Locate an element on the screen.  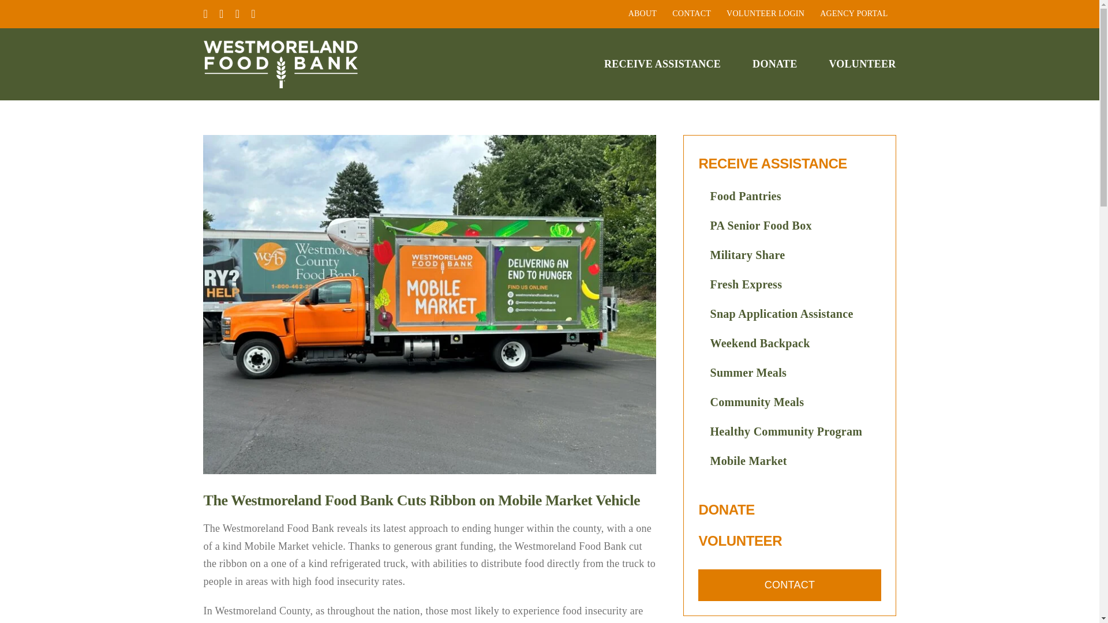
DONATE is located at coordinates (726, 510).